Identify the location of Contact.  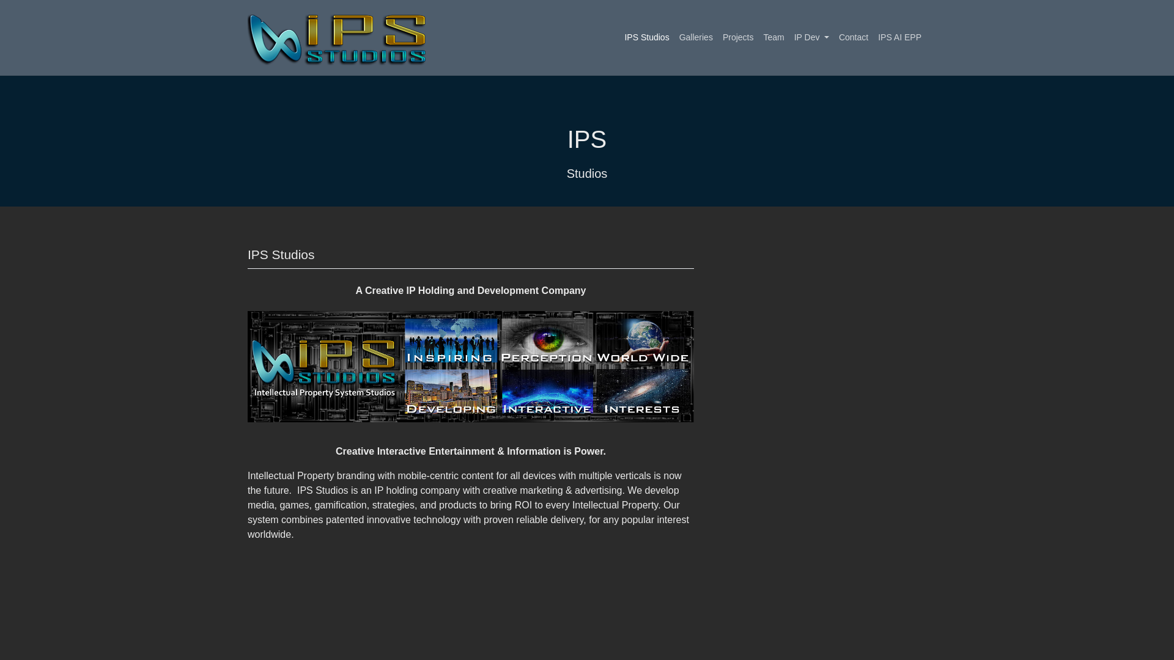
(854, 37).